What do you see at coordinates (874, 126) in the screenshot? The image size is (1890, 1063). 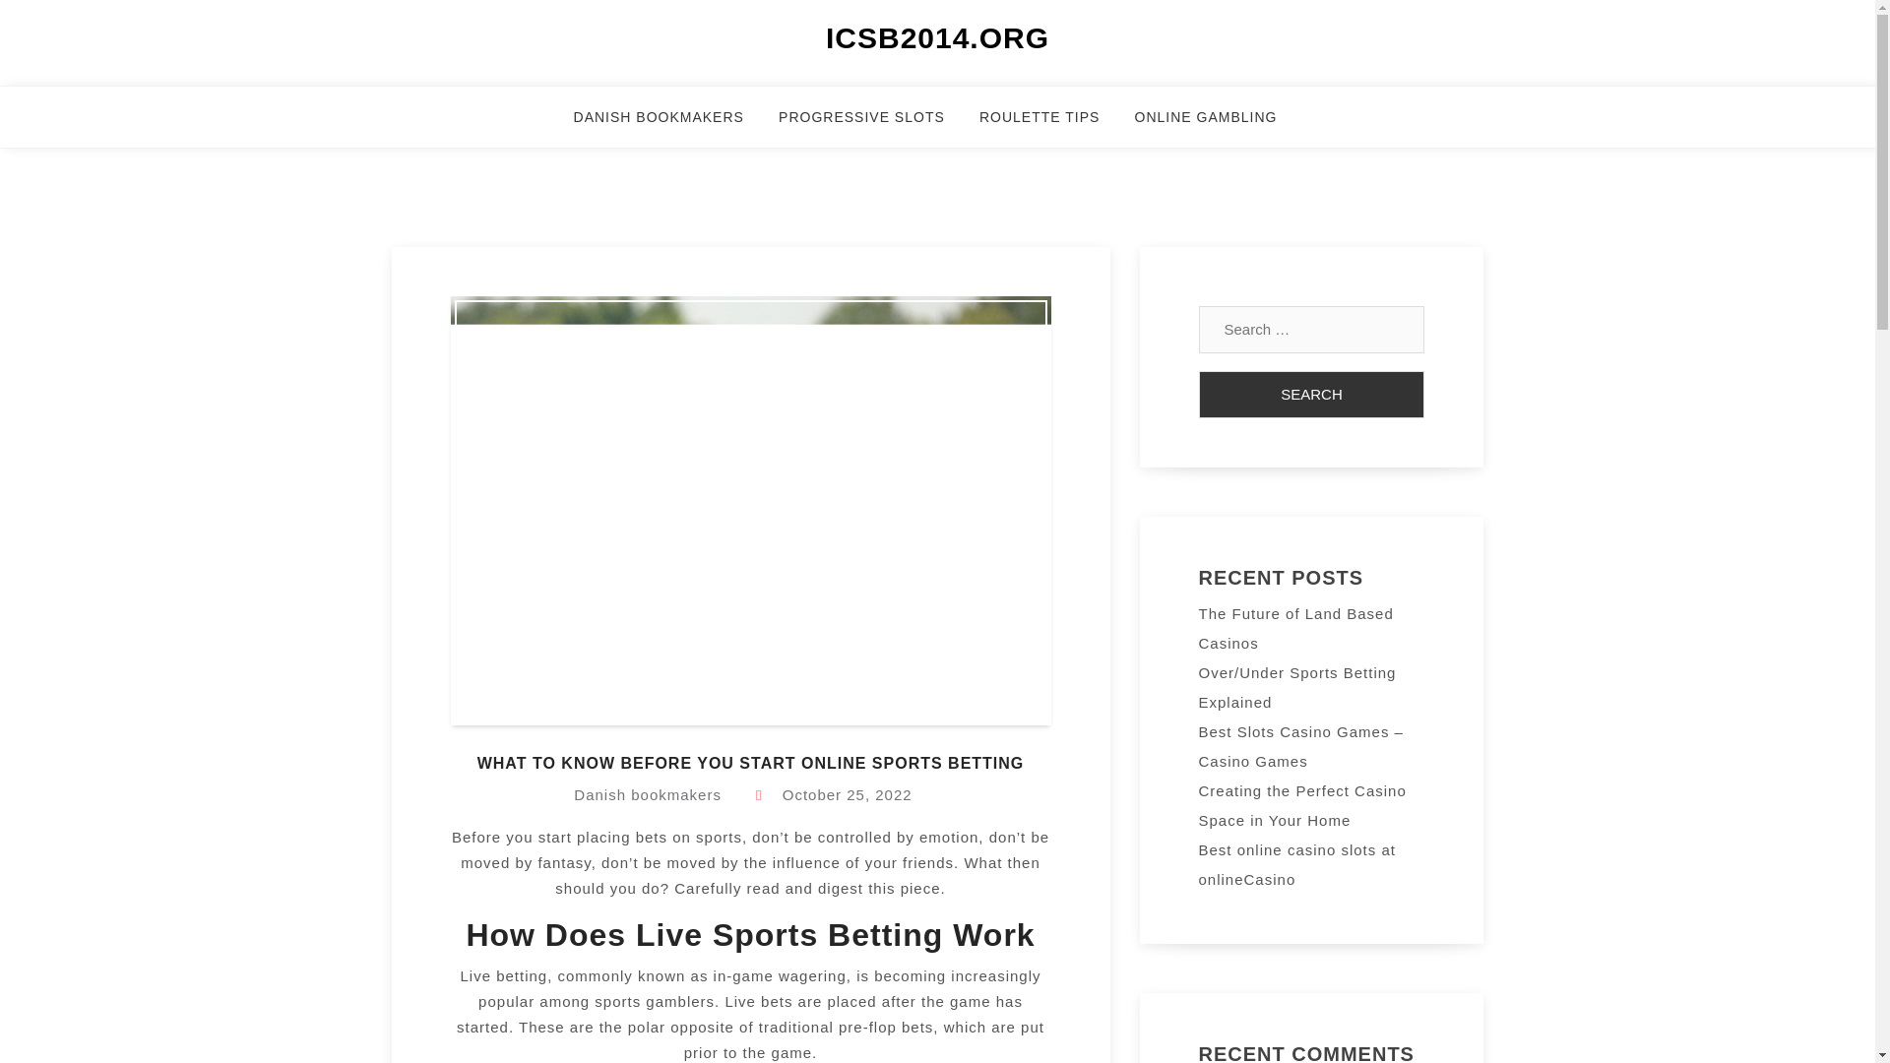 I see `PROGRESSIVE SLOTS` at bounding box center [874, 126].